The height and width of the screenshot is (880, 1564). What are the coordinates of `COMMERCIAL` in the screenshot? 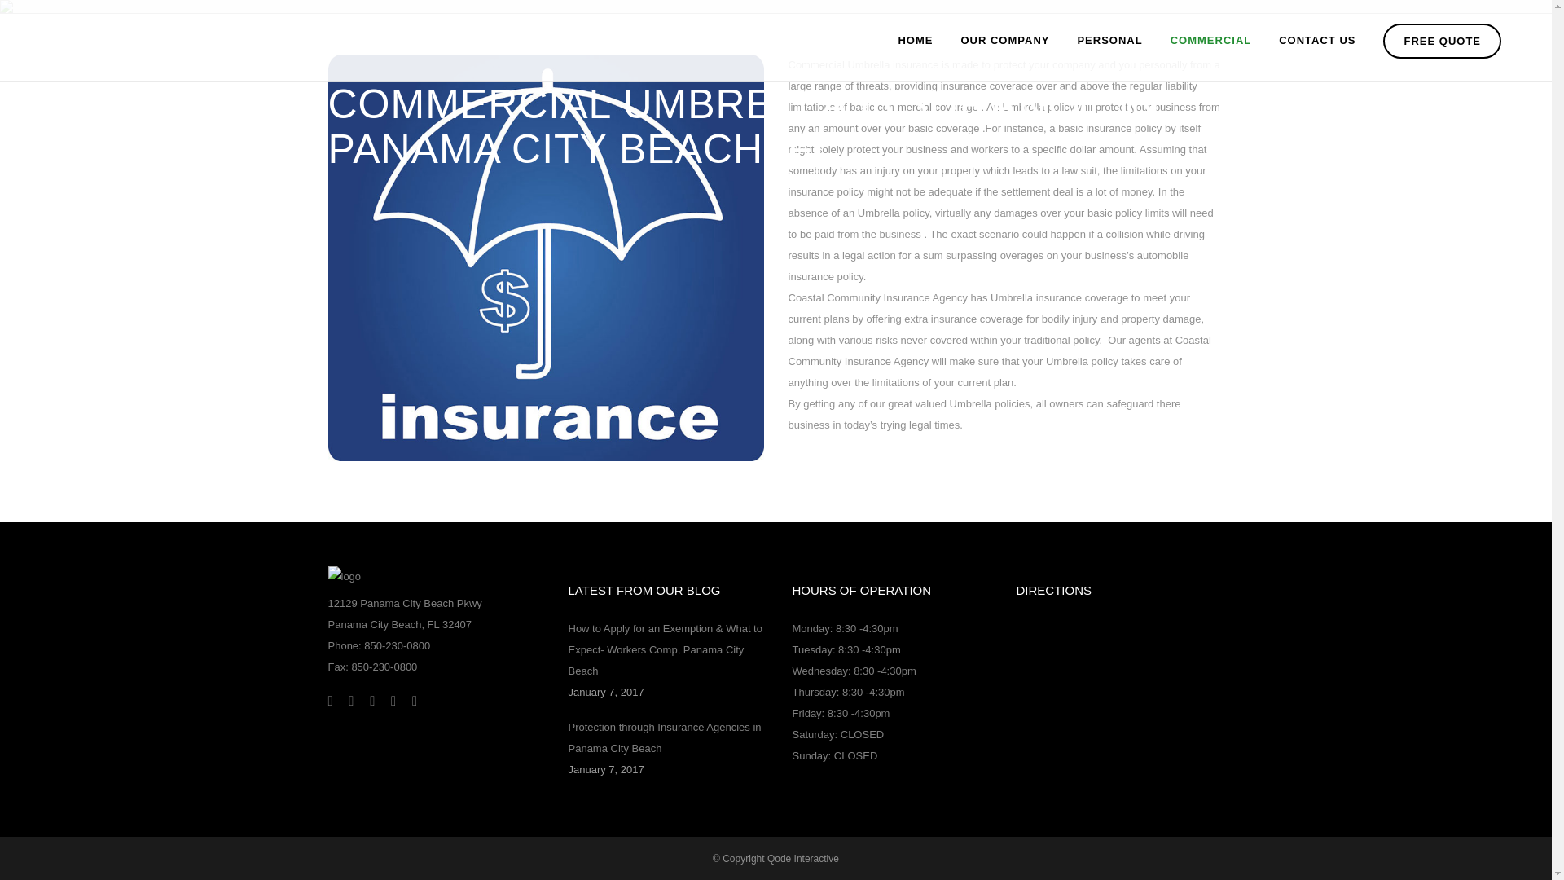 It's located at (1210, 41).